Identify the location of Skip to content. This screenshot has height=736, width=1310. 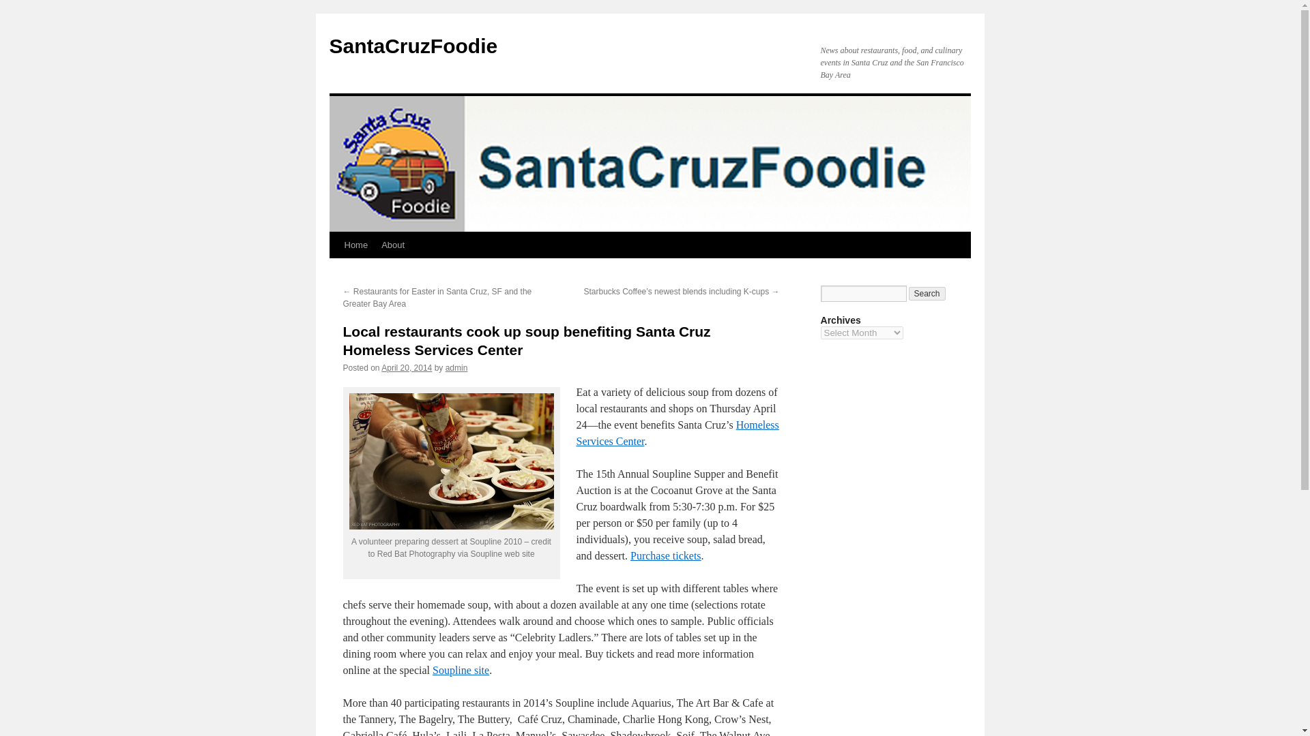
(335, 270).